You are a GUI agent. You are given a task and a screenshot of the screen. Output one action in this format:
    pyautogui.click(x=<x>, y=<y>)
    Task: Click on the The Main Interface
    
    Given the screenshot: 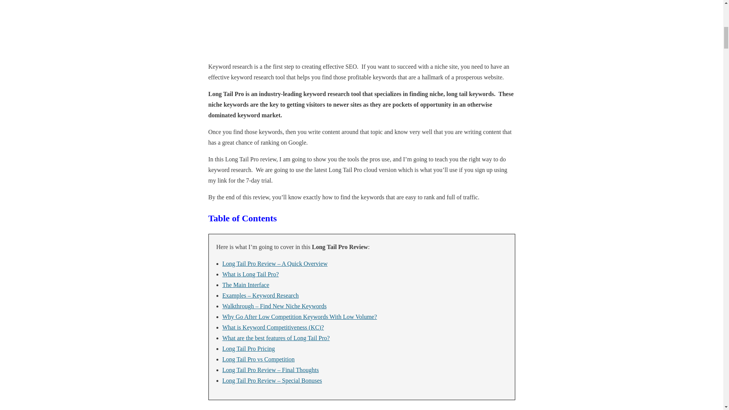 What is the action you would take?
    pyautogui.click(x=245, y=285)
    